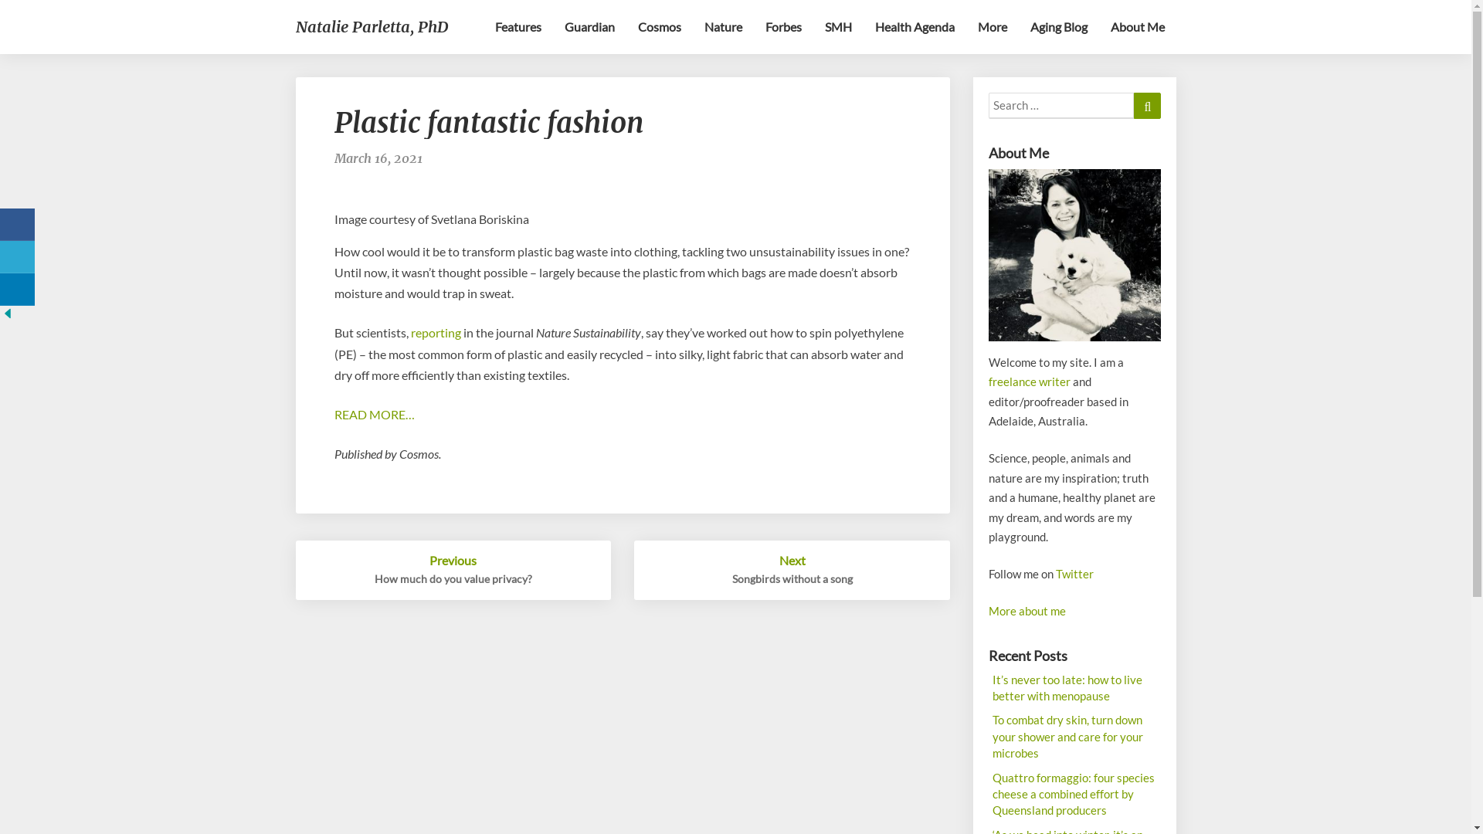 This screenshot has height=834, width=1483. What do you see at coordinates (915, 27) in the screenshot?
I see `Health Agenda` at bounding box center [915, 27].